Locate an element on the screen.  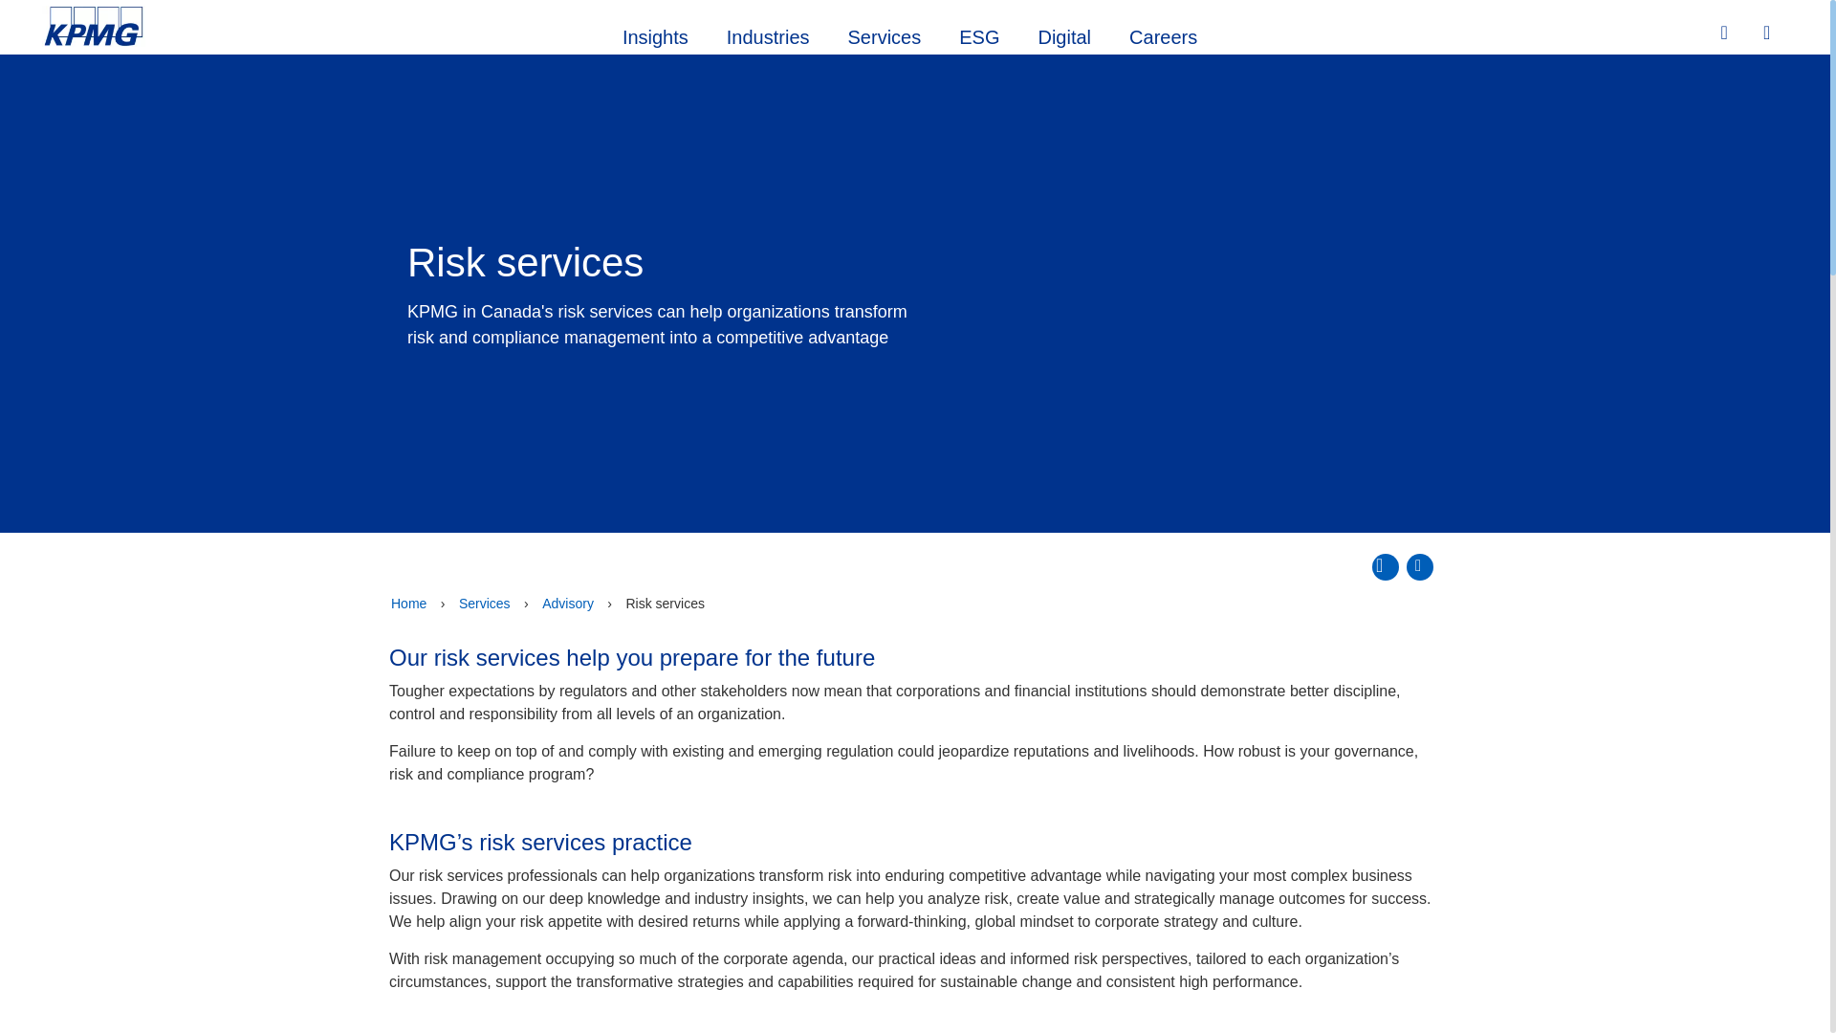
Industries is located at coordinates (768, 34).